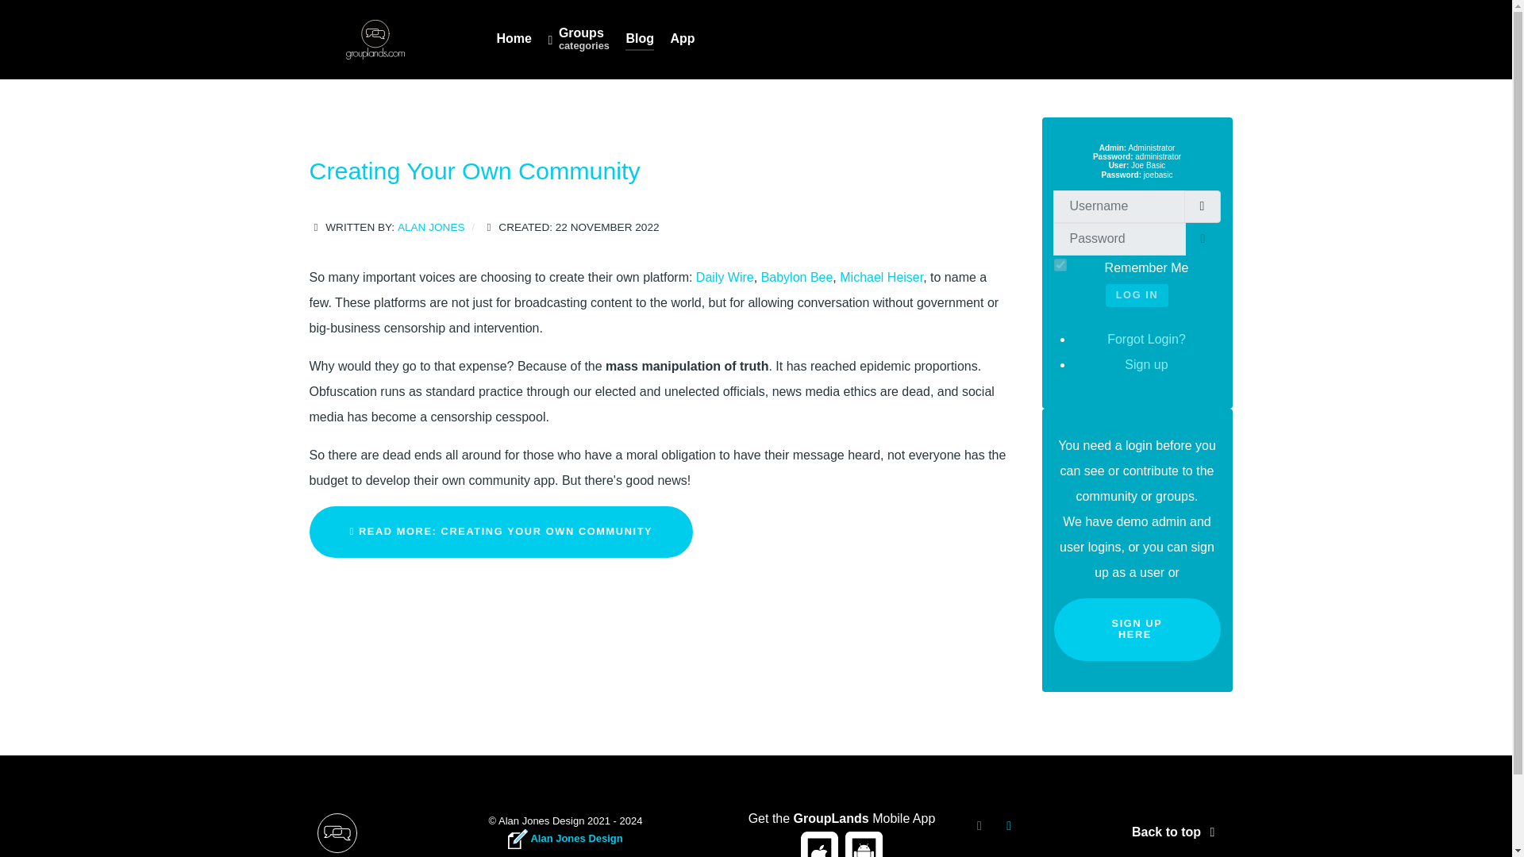 This screenshot has height=857, width=1524. I want to click on LOG IN, so click(1137, 295).